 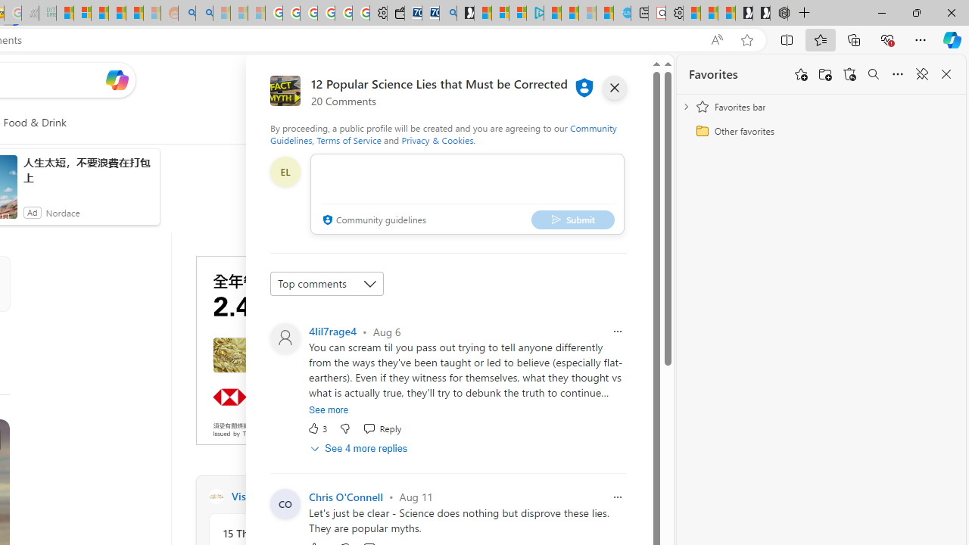 What do you see at coordinates (285, 338) in the screenshot?
I see `Profile Picture` at bounding box center [285, 338].